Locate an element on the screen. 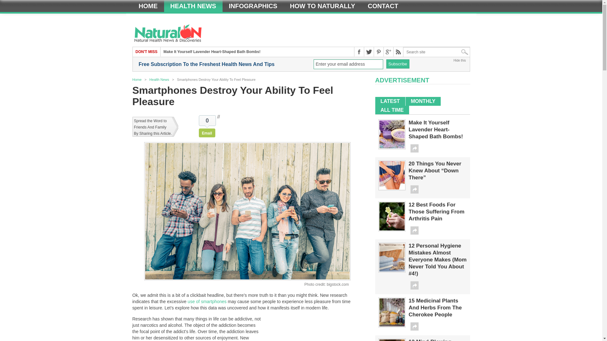 The width and height of the screenshot is (607, 341). Make It Yourself Lavender Heart-Shaped Bath Bombs! is located at coordinates (212, 51).